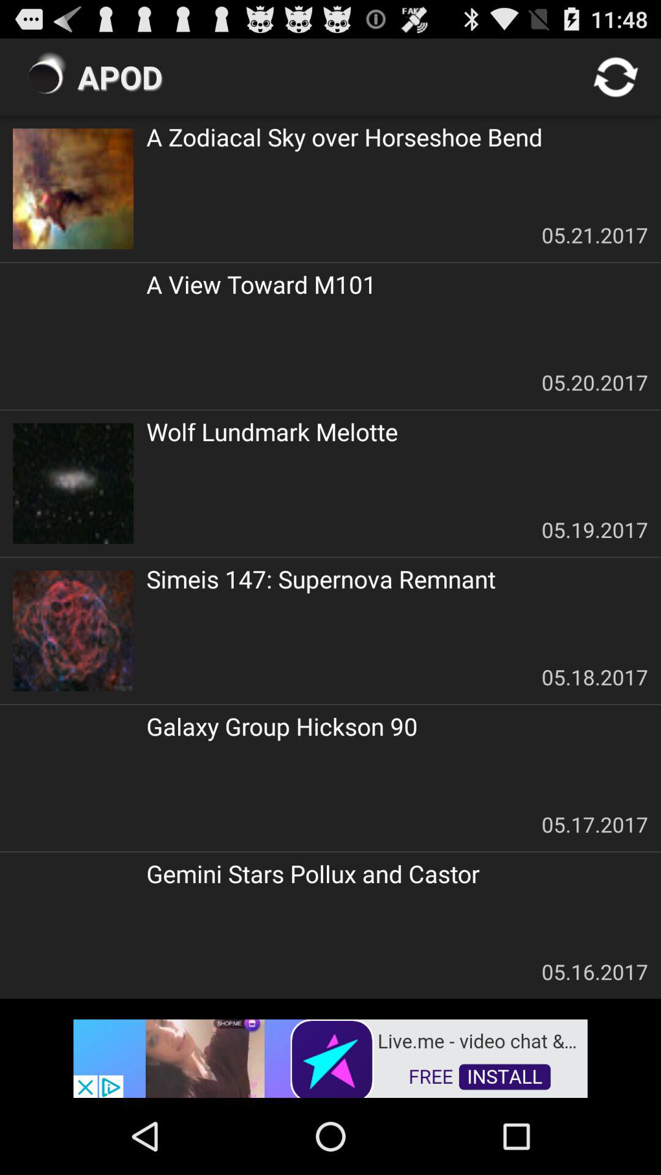 The image size is (661, 1175). What do you see at coordinates (330, 1057) in the screenshot?
I see `go to advertisement` at bounding box center [330, 1057].